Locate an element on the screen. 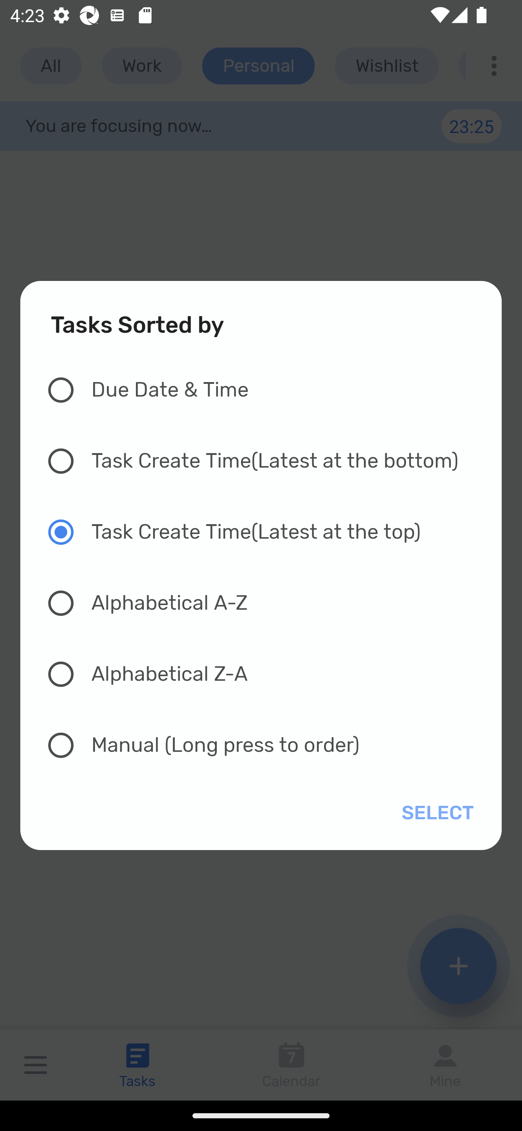 The height and width of the screenshot is (1131, 522). SELECT is located at coordinates (435, 813).